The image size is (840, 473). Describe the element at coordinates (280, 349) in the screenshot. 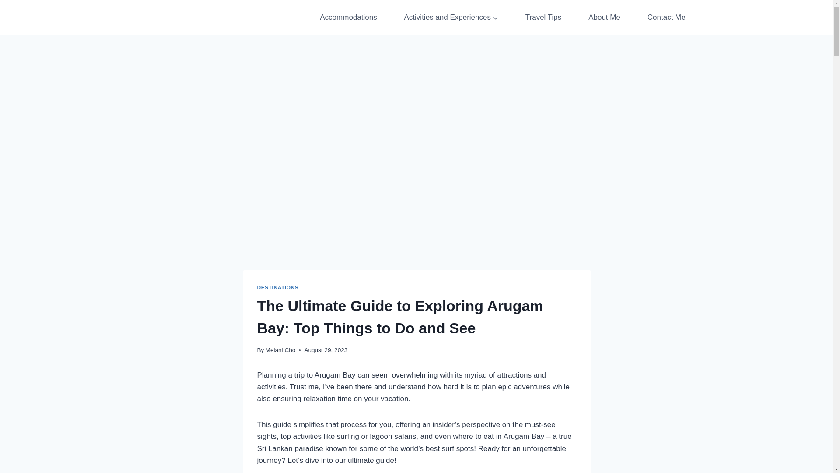

I see `Melani Cho` at that location.